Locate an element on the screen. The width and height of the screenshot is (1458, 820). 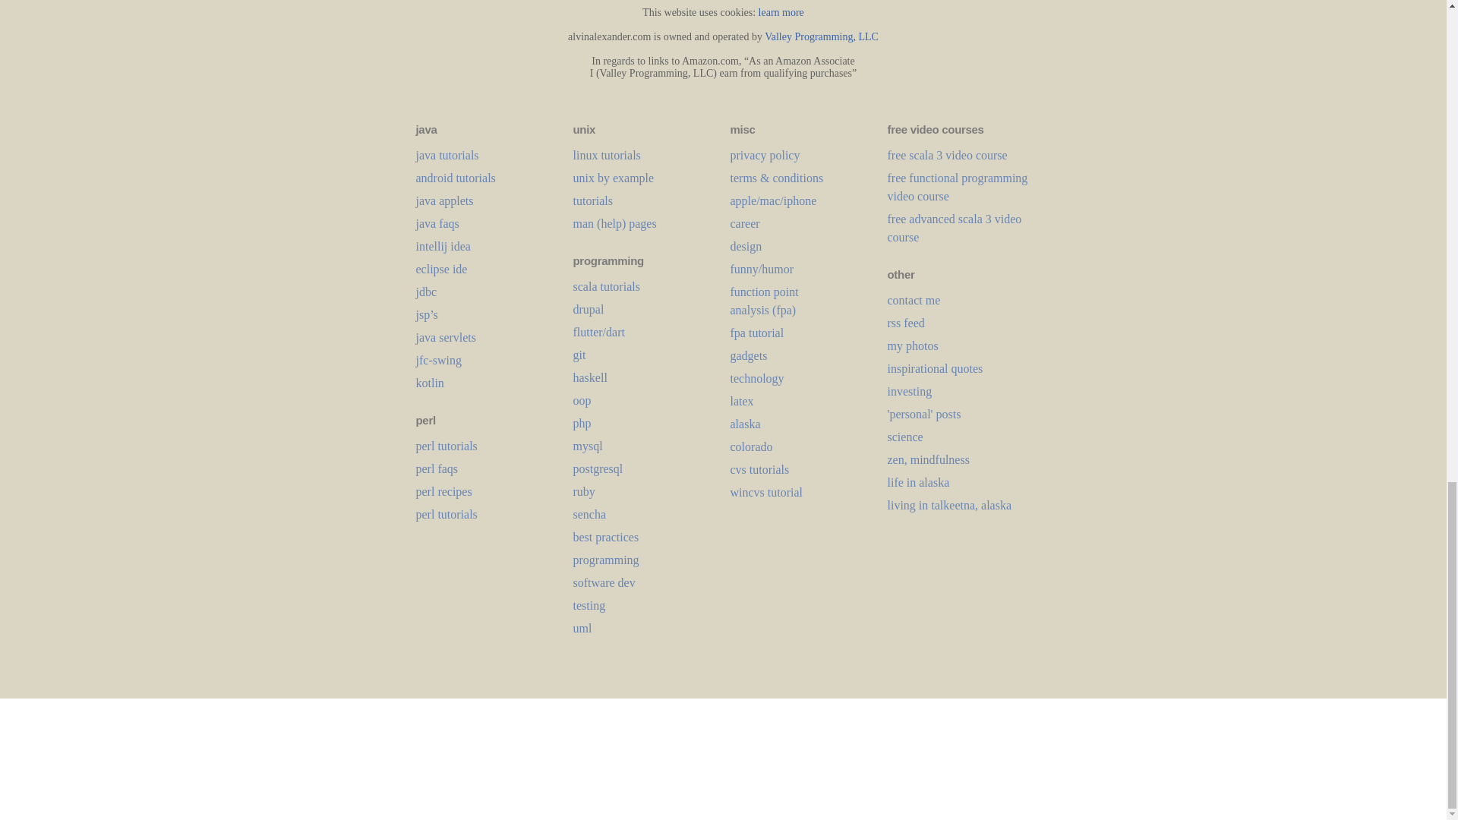
Free functional programming video training course is located at coordinates (957, 187).